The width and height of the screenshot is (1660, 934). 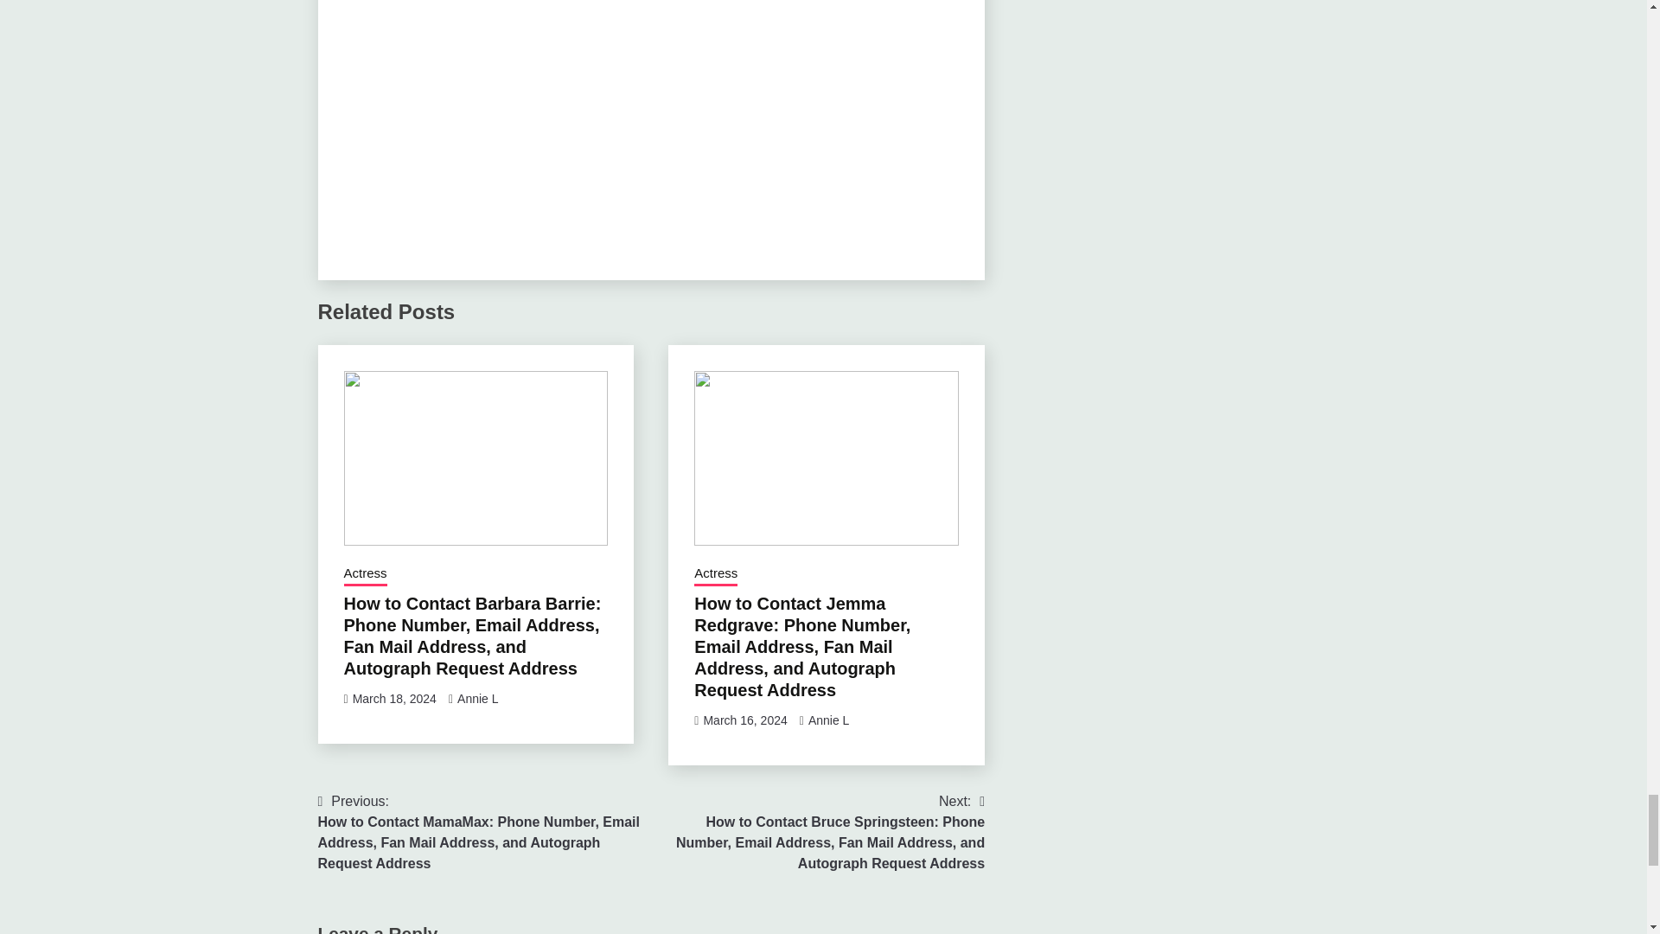 What do you see at coordinates (477, 699) in the screenshot?
I see `Annie L` at bounding box center [477, 699].